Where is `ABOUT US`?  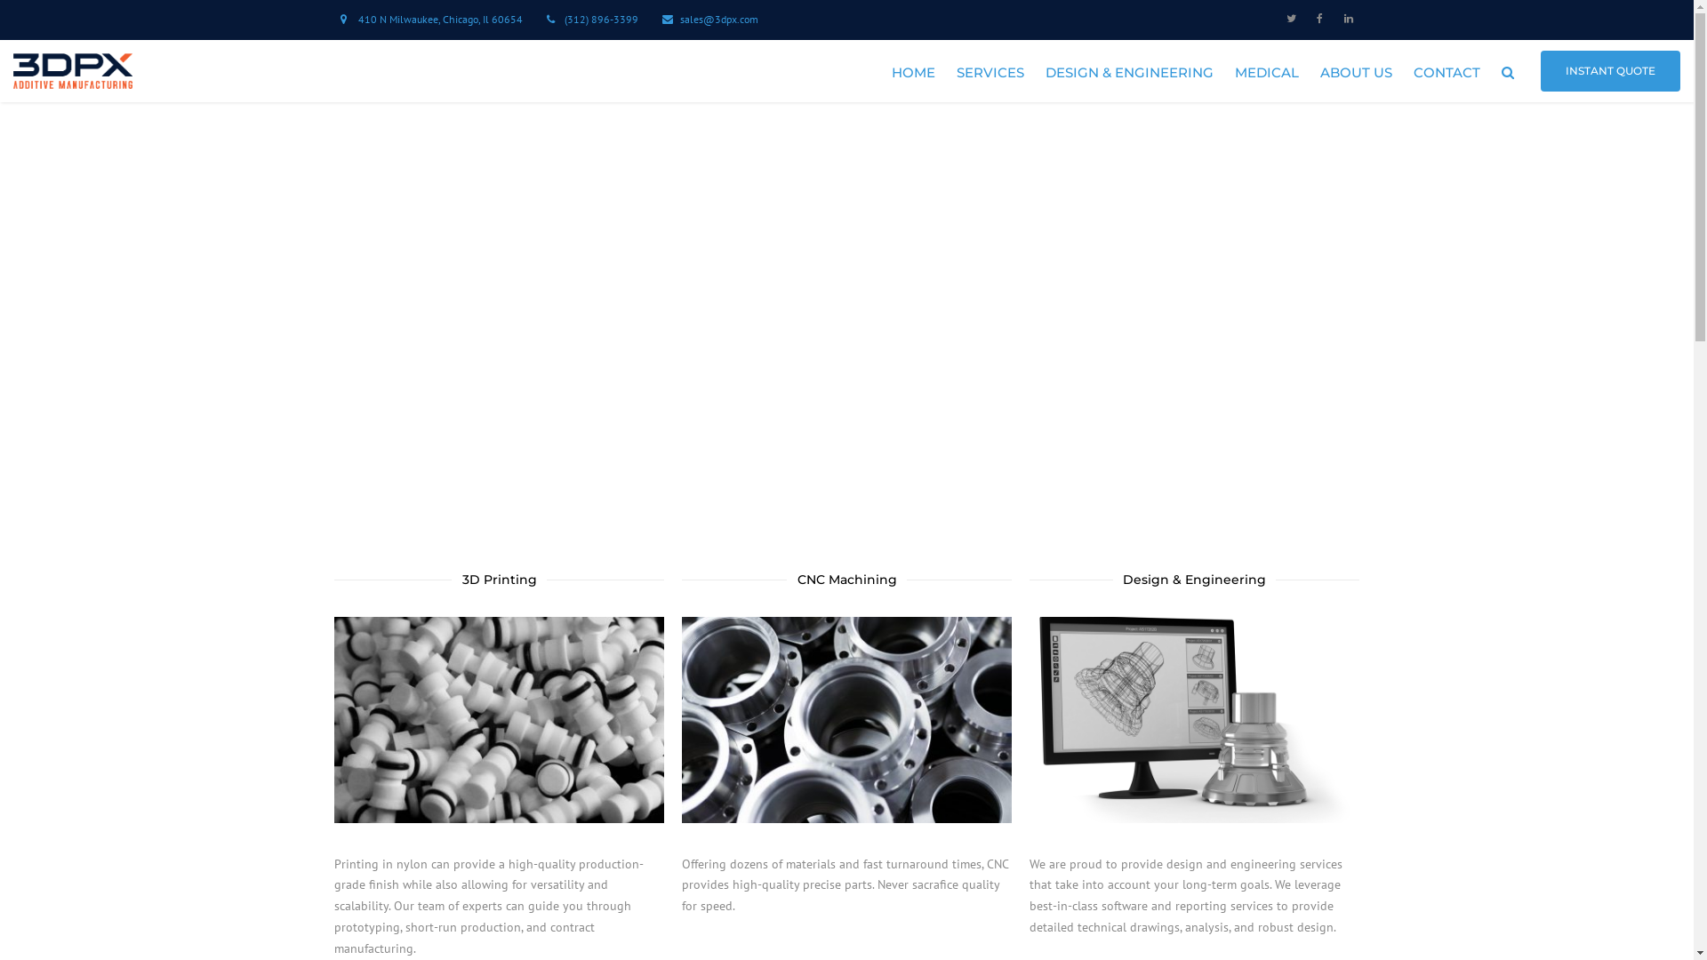 ABOUT US is located at coordinates (1357, 73).